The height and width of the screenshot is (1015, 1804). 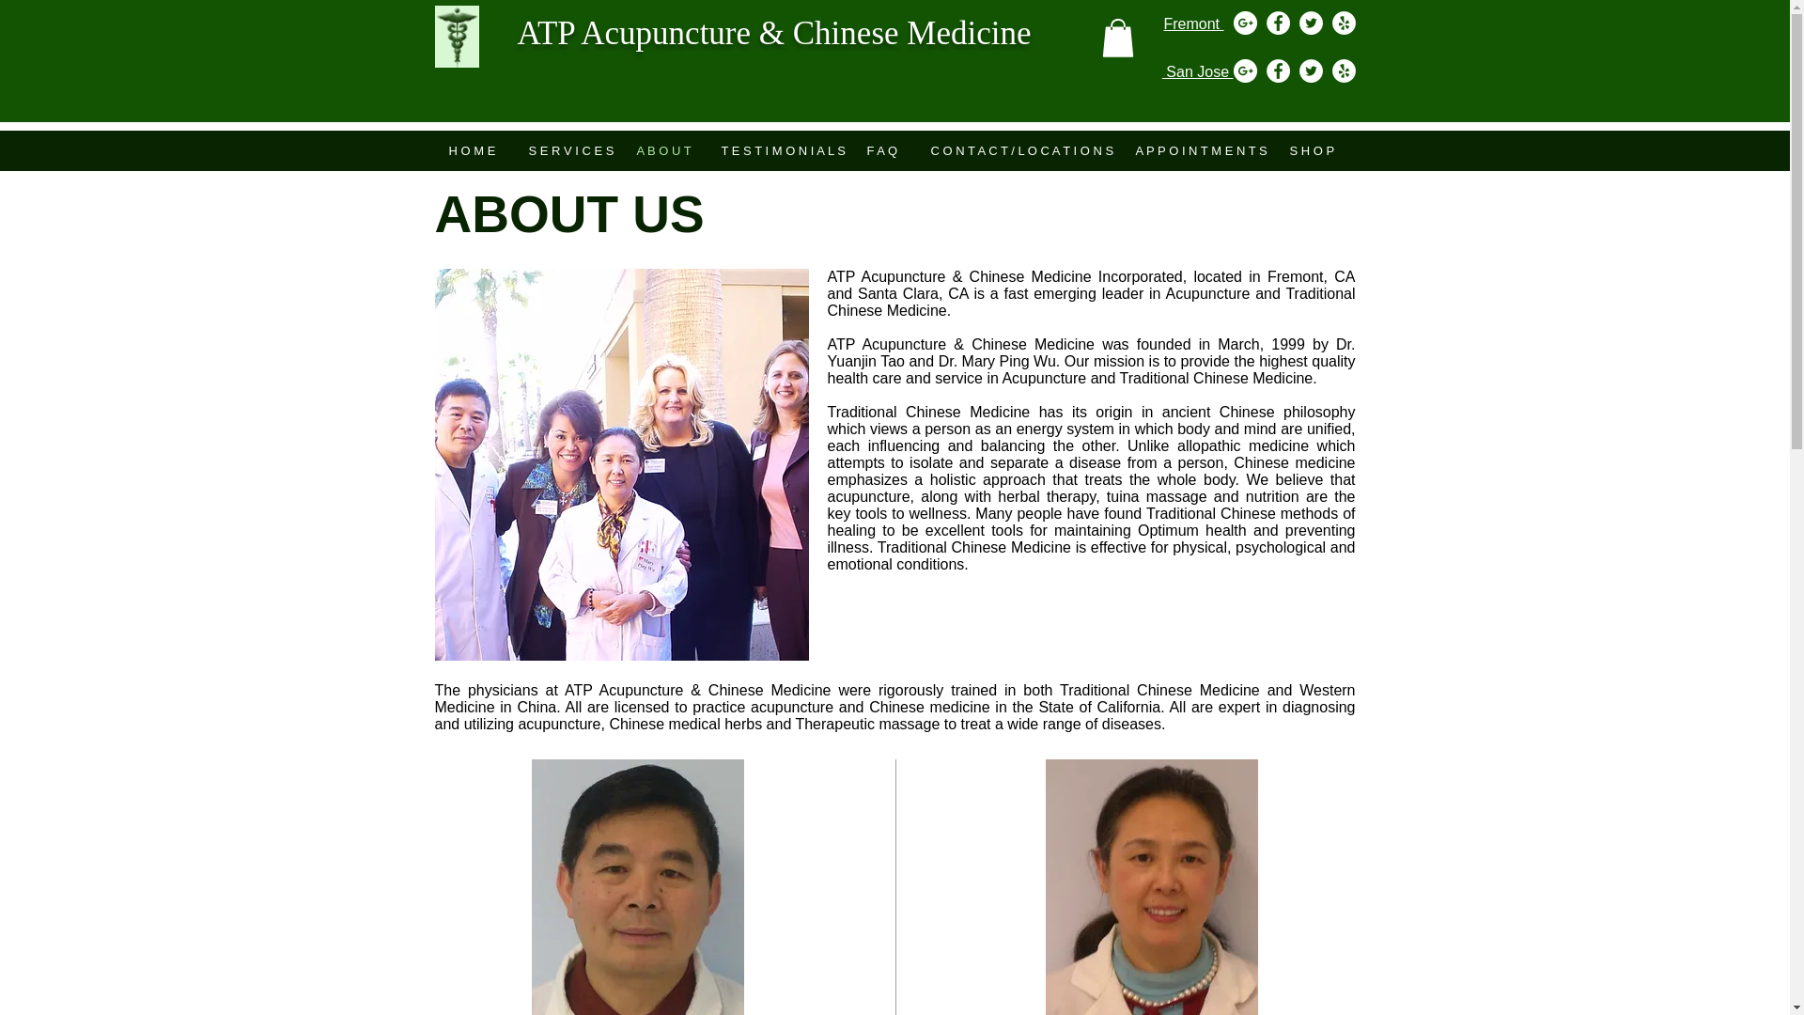 I want to click on F A Q, so click(x=885, y=150).